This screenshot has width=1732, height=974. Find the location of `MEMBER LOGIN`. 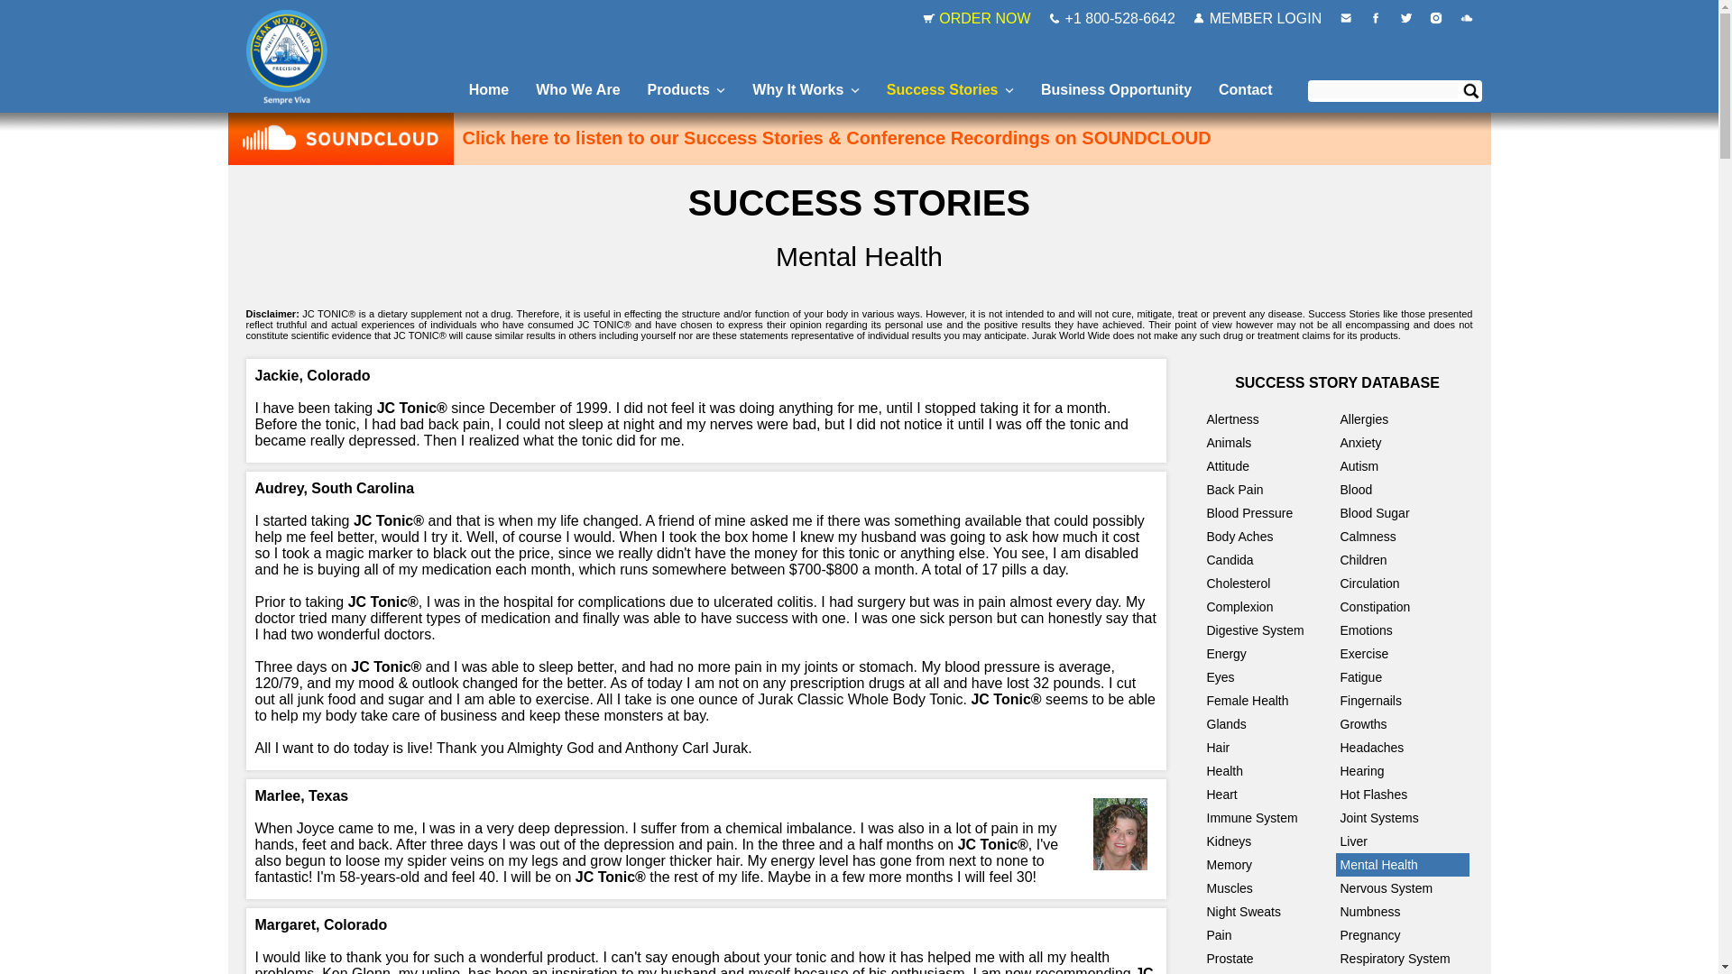

MEMBER LOGIN is located at coordinates (1259, 18).